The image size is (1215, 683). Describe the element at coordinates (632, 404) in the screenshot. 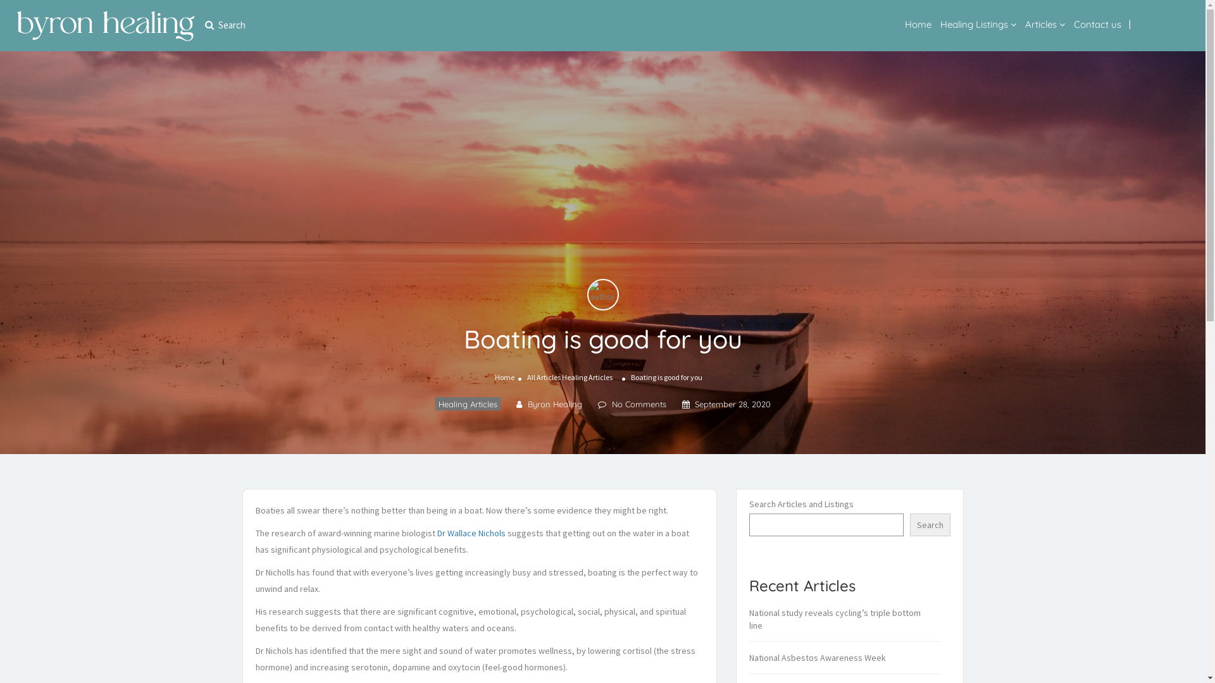

I see `No Comments` at that location.